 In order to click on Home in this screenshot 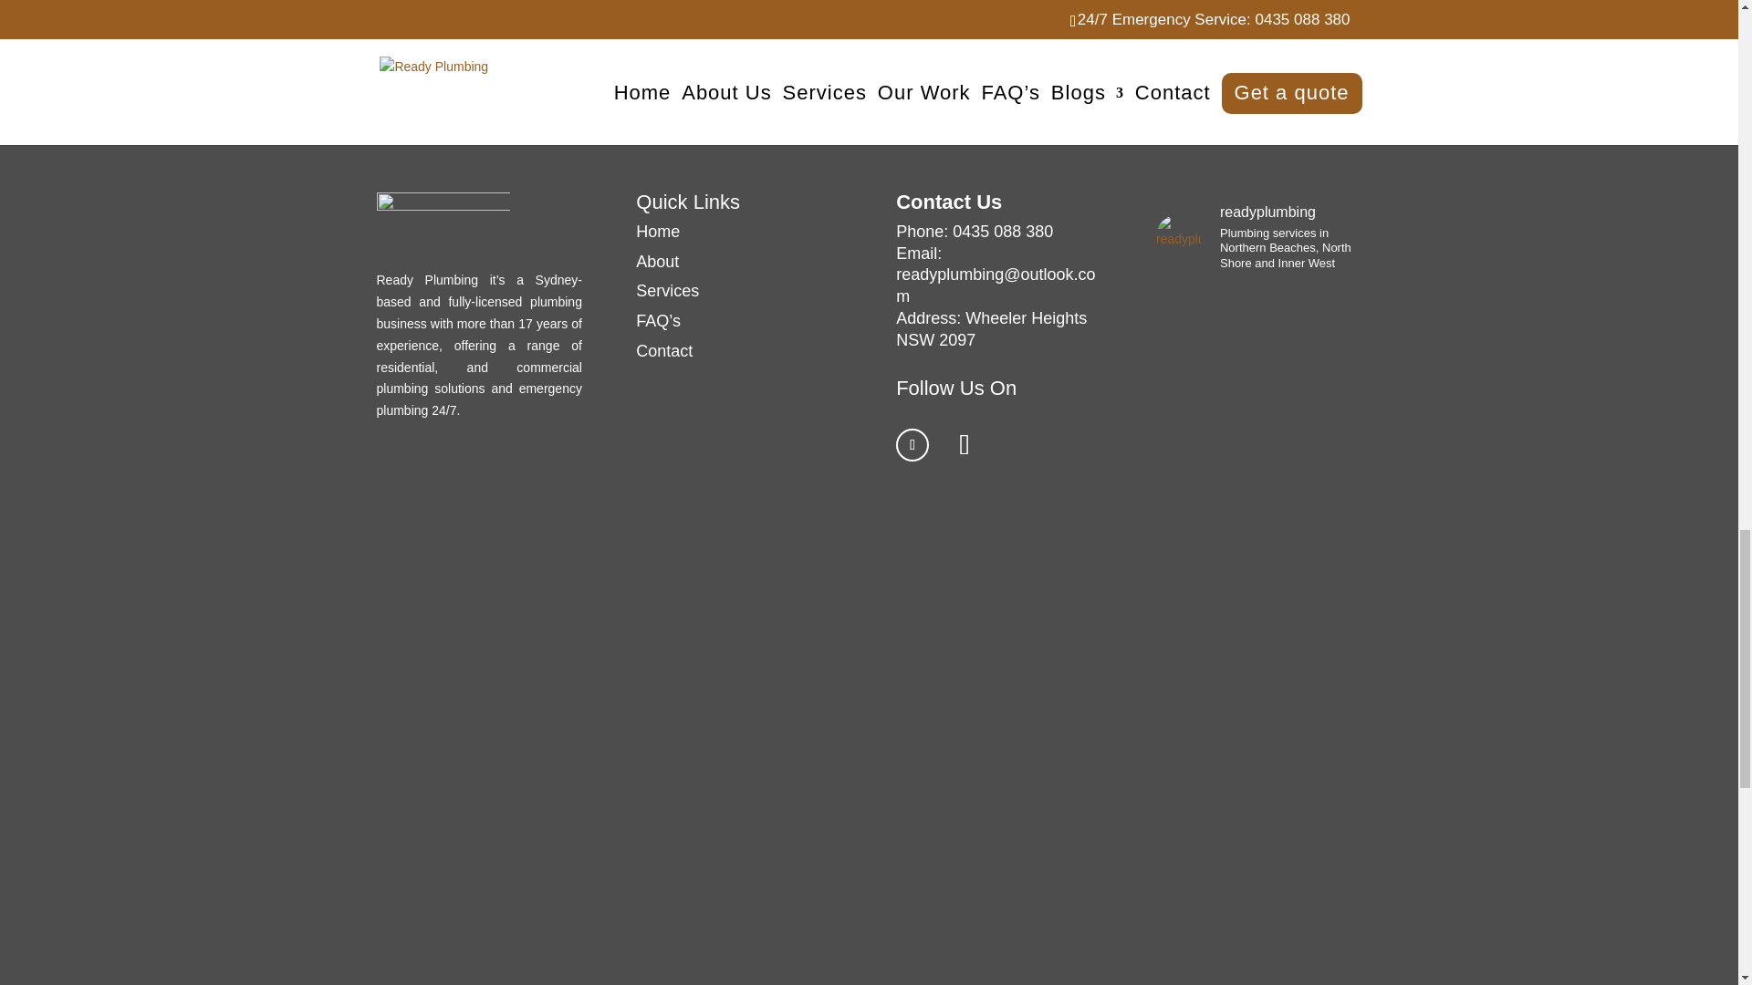, I will do `click(657, 232)`.